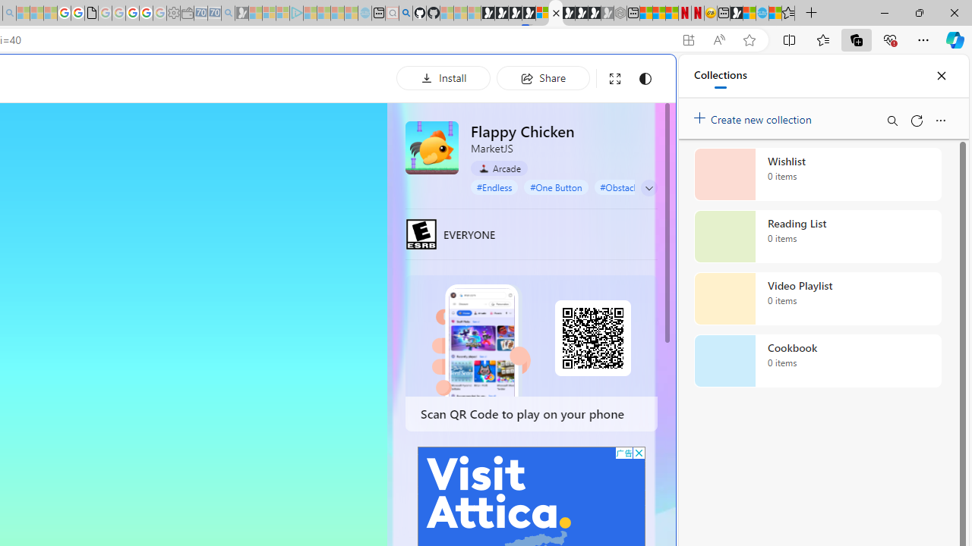 The image size is (972, 546). I want to click on google_privacy_policy_zh-CN.pdf, so click(91, 14).